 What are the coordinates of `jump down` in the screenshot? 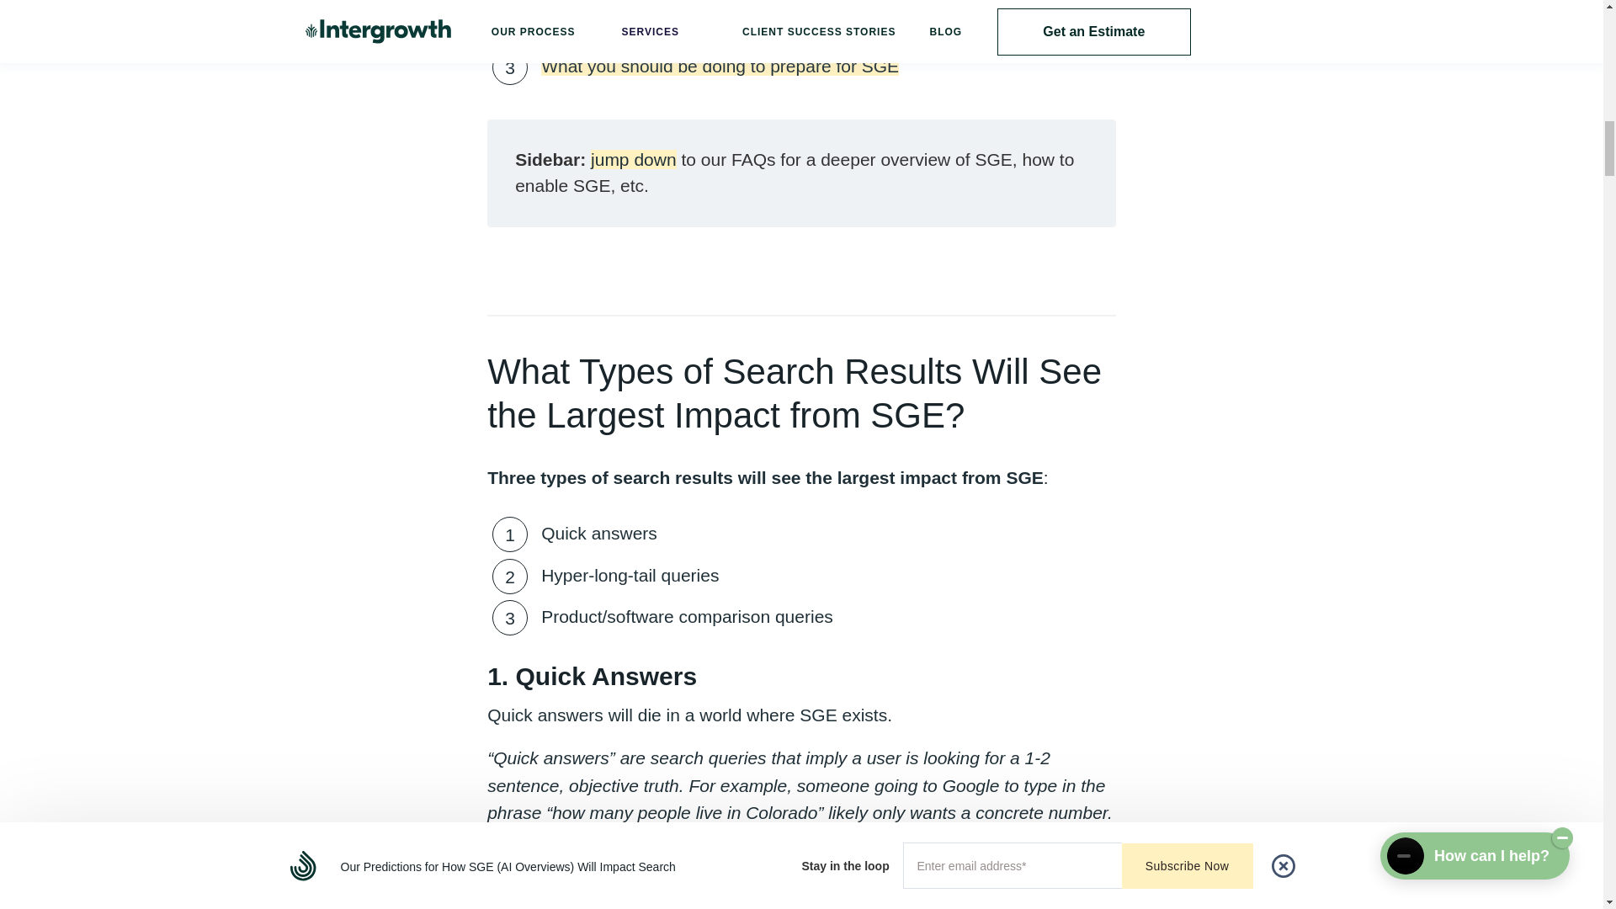 It's located at (634, 159).